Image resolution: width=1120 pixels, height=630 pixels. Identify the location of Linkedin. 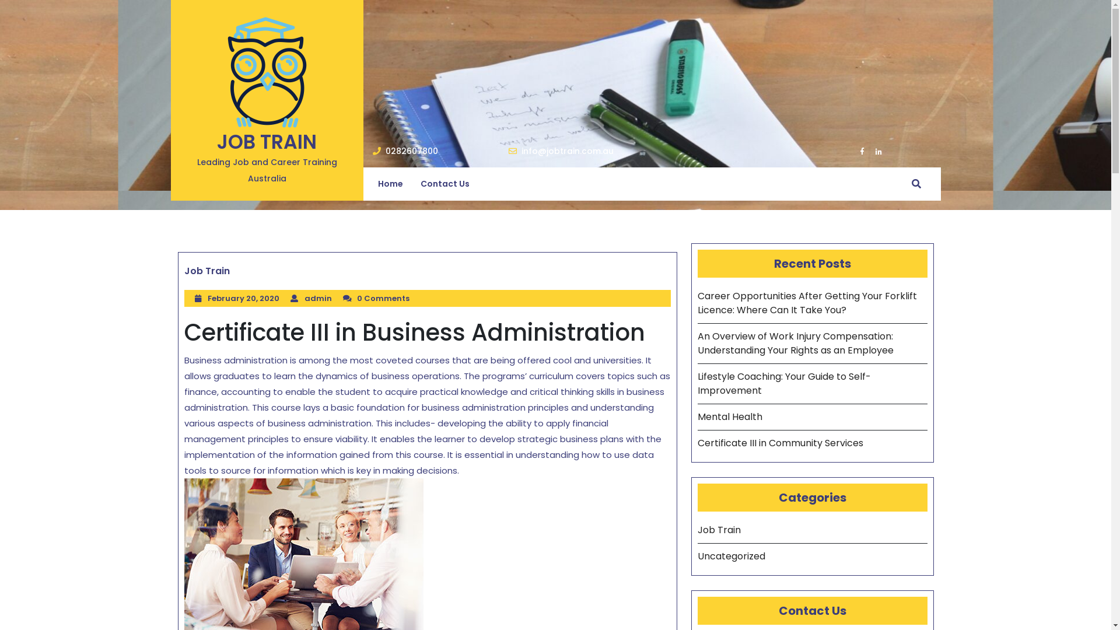
(874, 150).